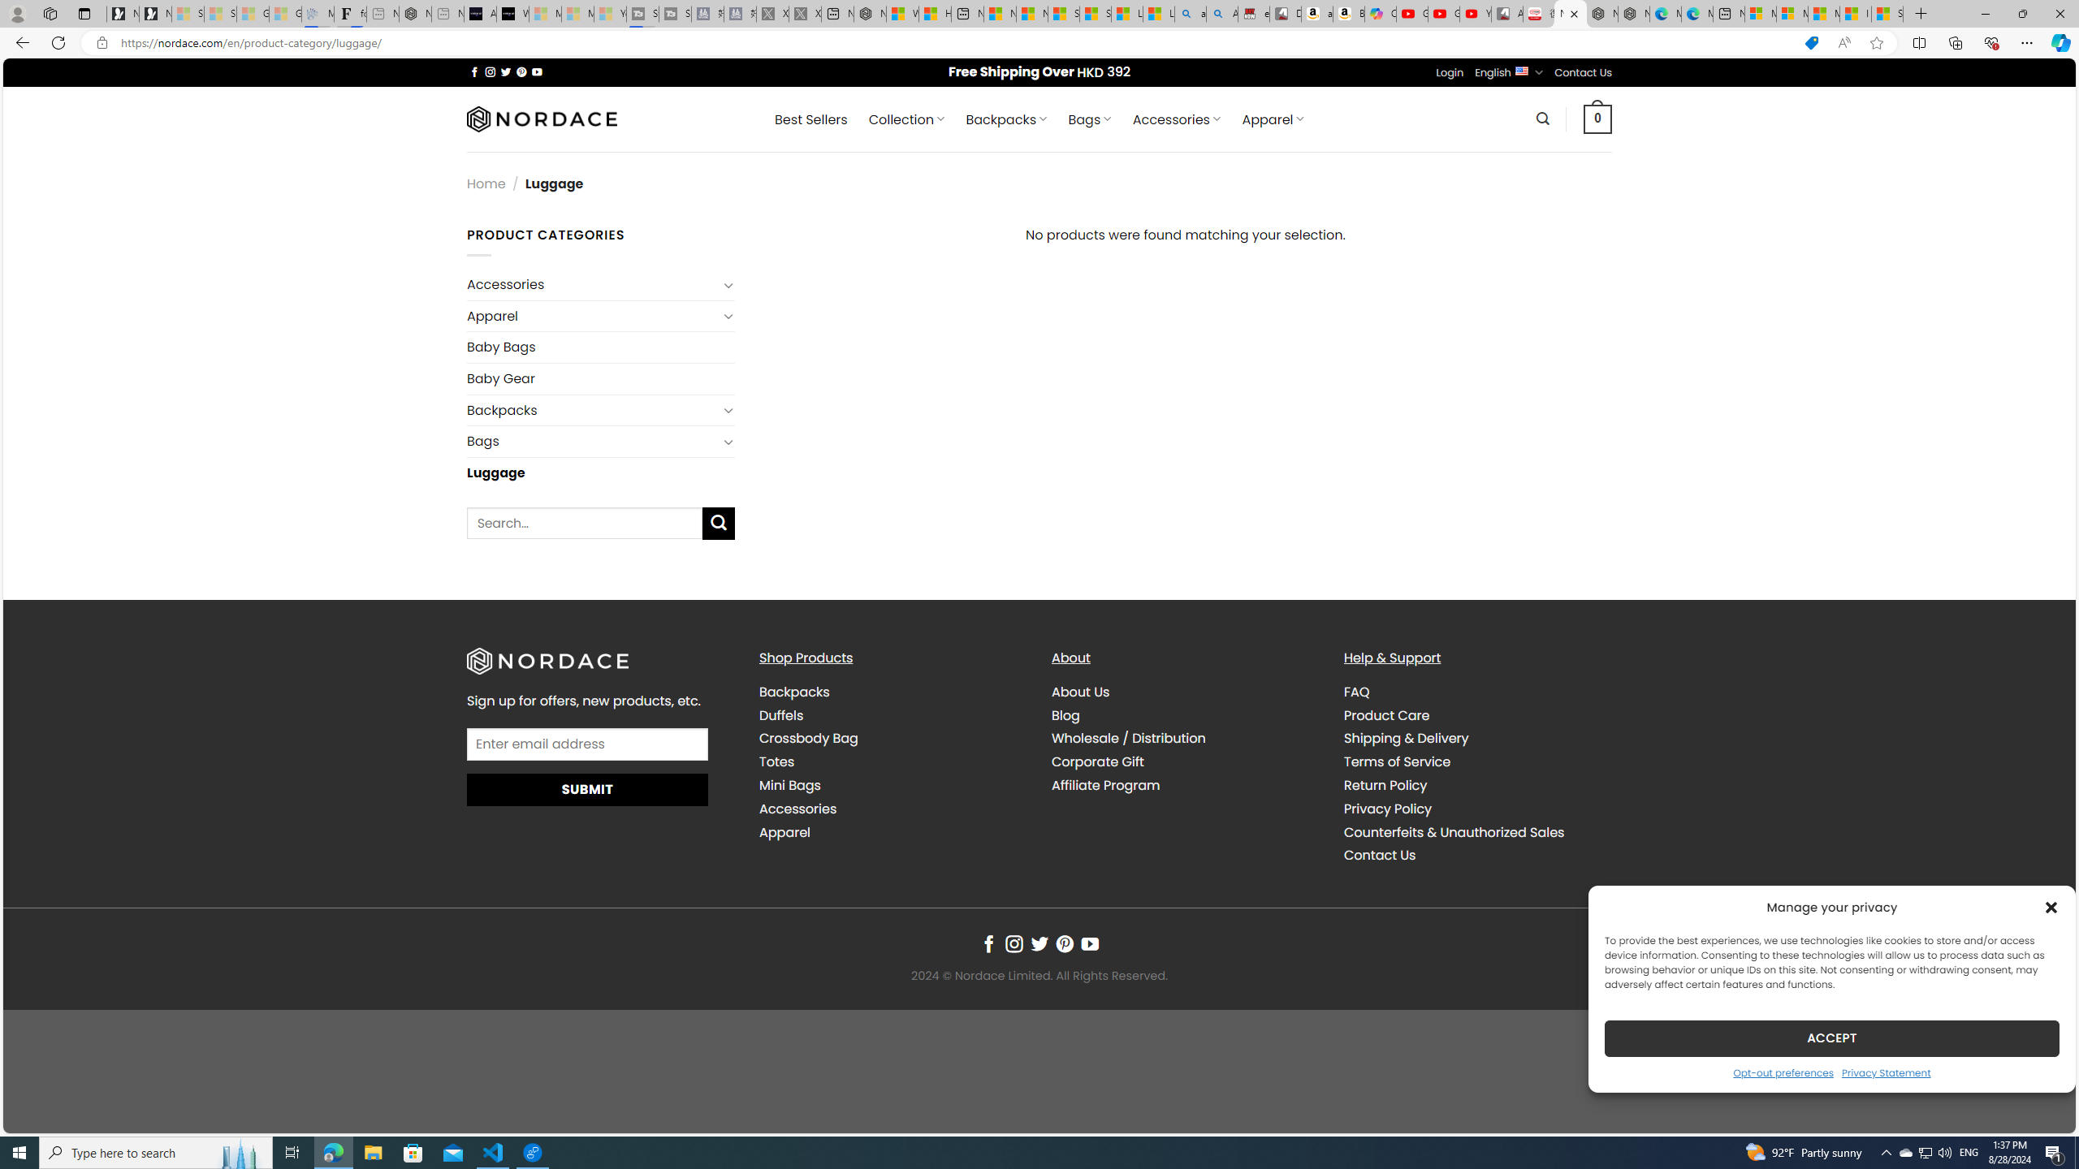  Describe the element at coordinates (588, 790) in the screenshot. I see `Submit` at that location.